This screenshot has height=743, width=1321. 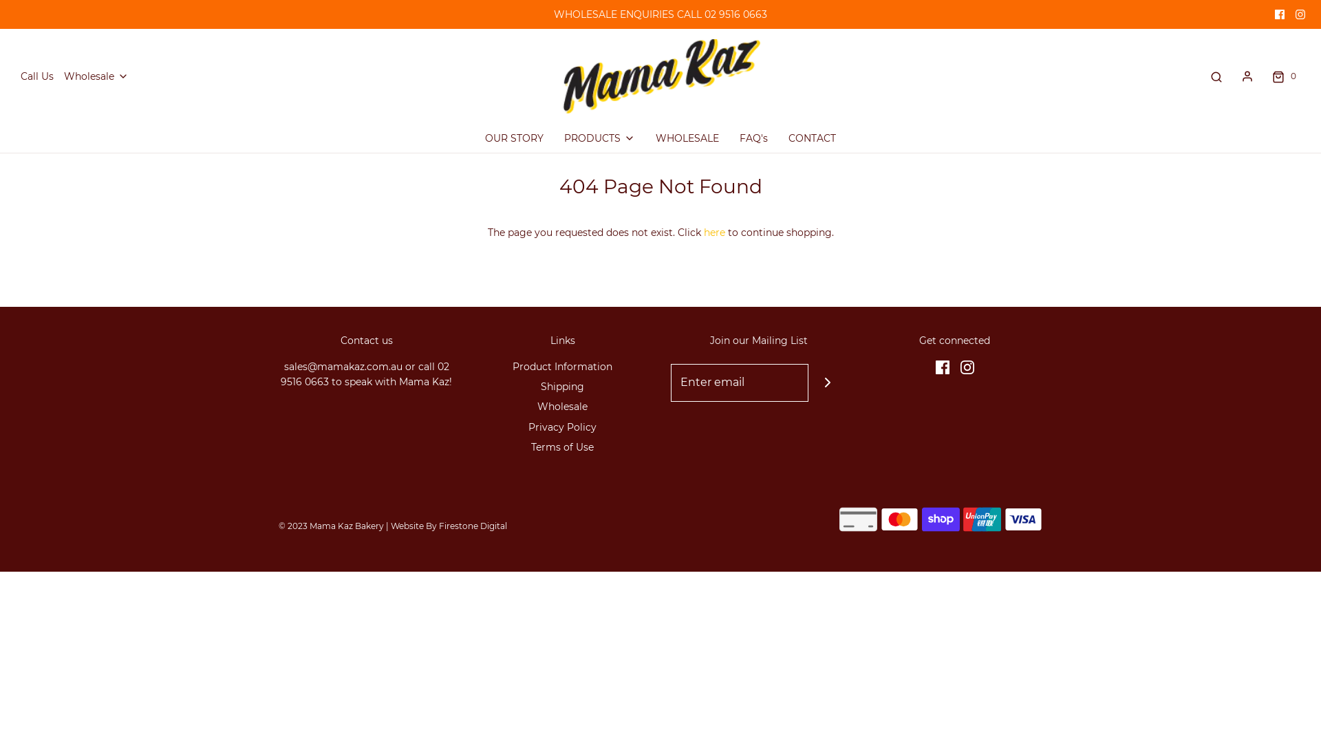 I want to click on Website By Firestone Digital, so click(x=449, y=526).